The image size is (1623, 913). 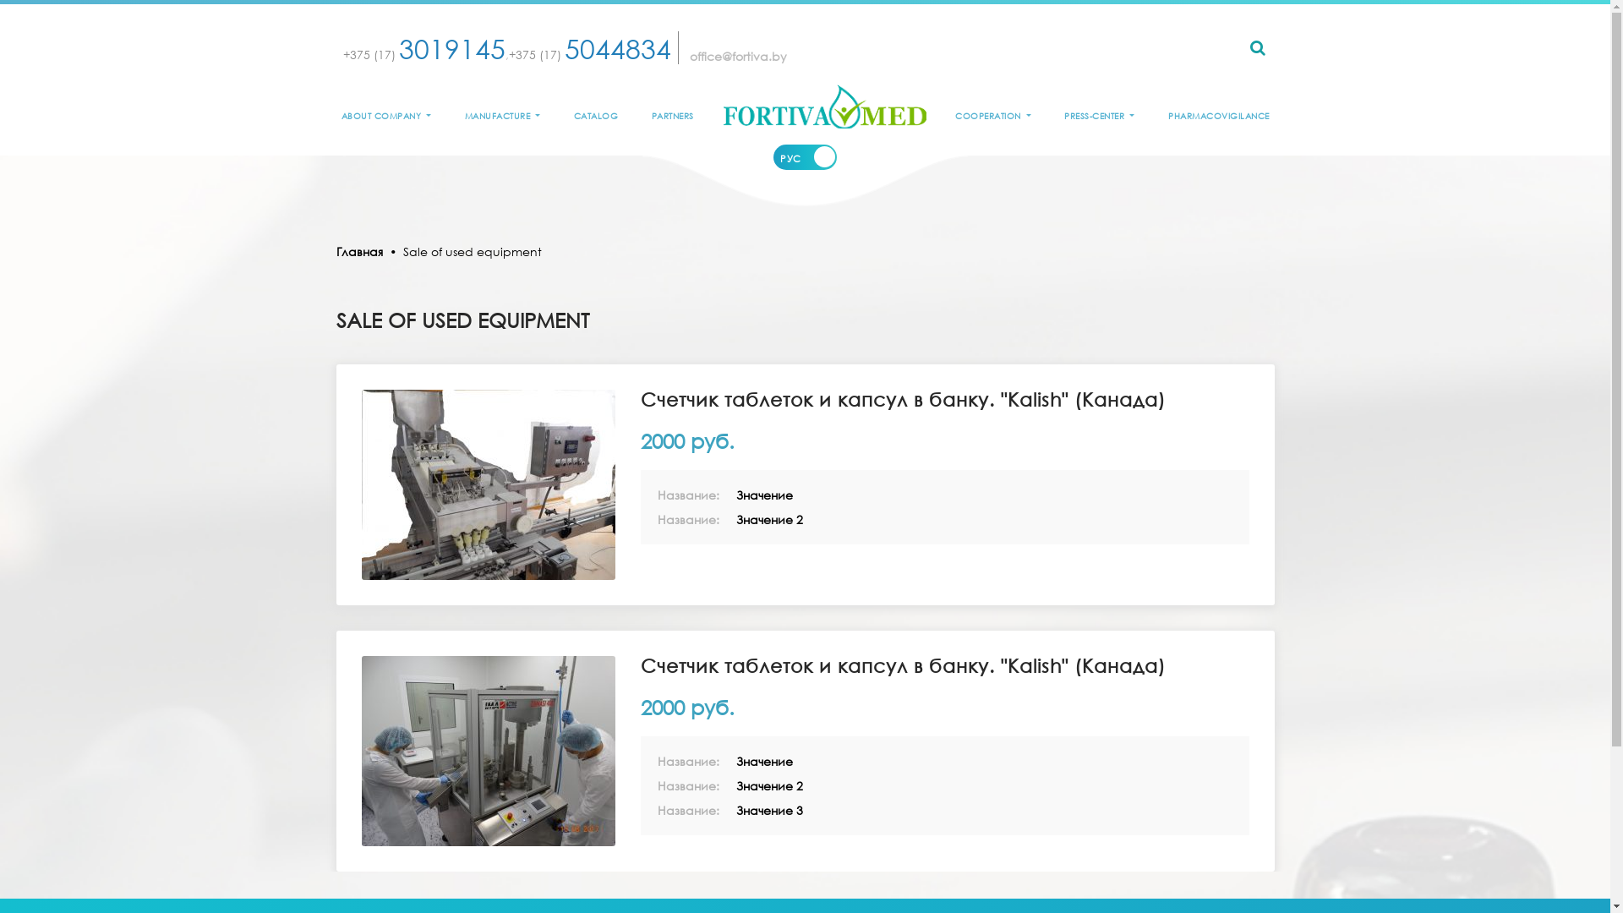 What do you see at coordinates (1099, 117) in the screenshot?
I see `PRESS-CENTER` at bounding box center [1099, 117].